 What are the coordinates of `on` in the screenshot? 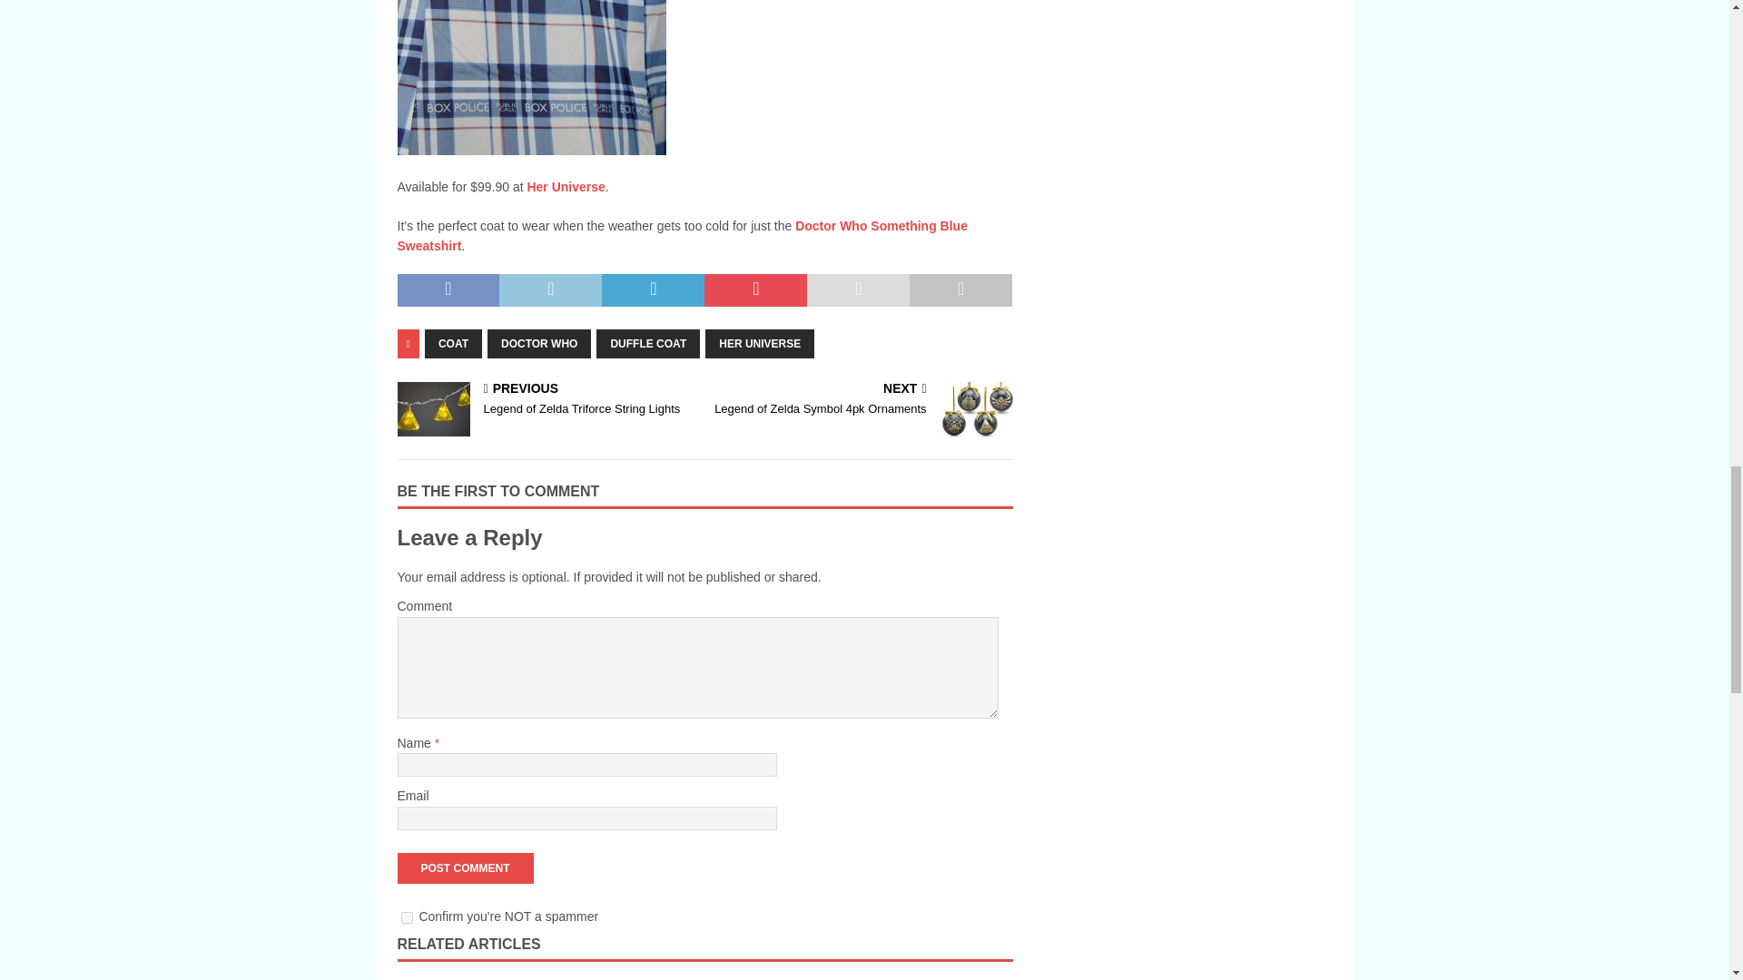 It's located at (407, 918).